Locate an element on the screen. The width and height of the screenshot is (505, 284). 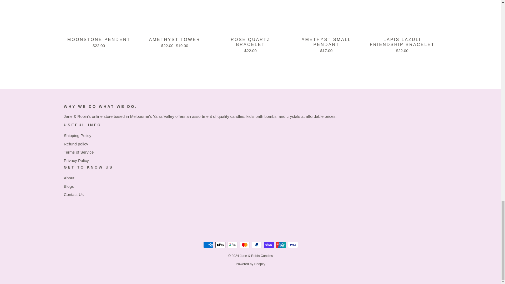
American Express is located at coordinates (208, 245).